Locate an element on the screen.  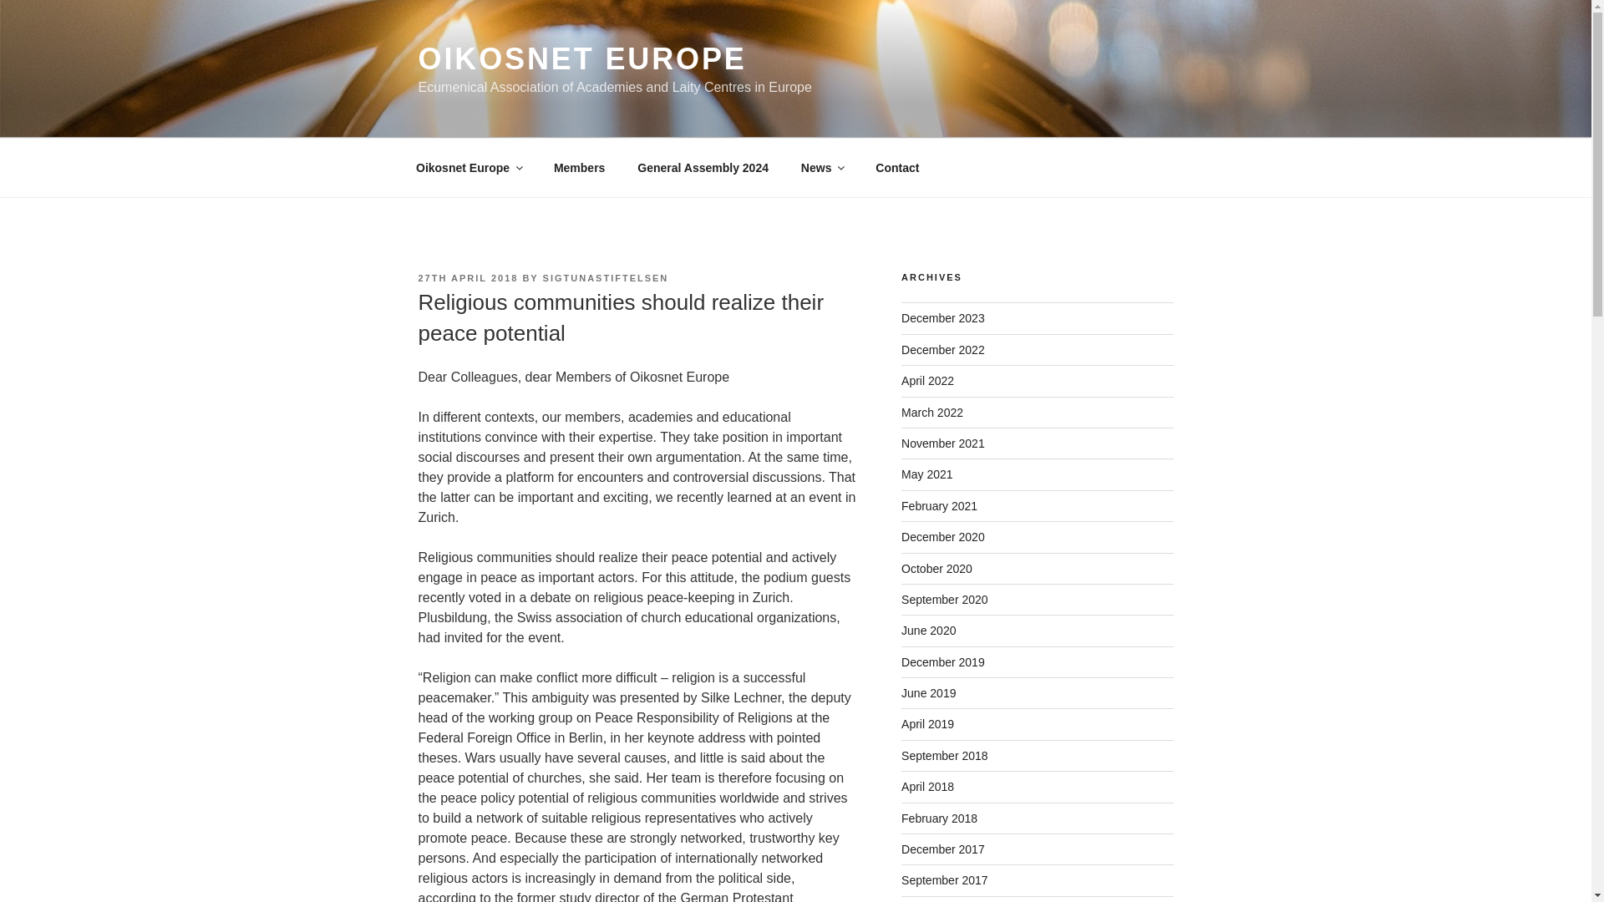
November 2021 is located at coordinates (942, 443).